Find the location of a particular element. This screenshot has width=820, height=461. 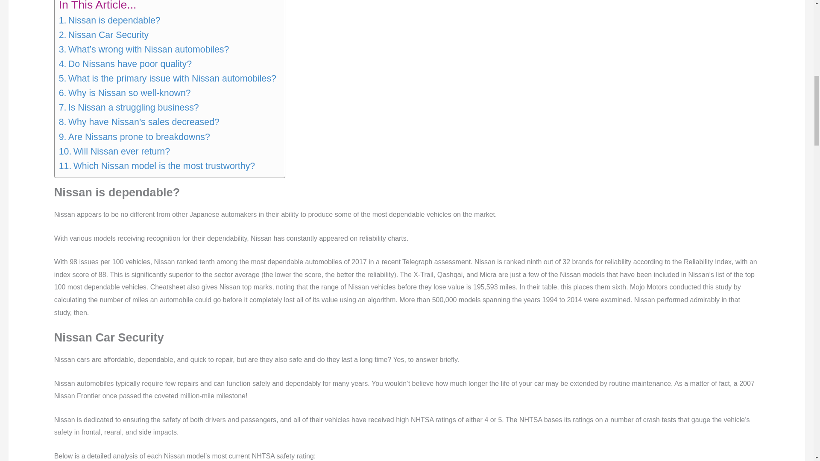

Nissan is dependable? is located at coordinates (110, 20).